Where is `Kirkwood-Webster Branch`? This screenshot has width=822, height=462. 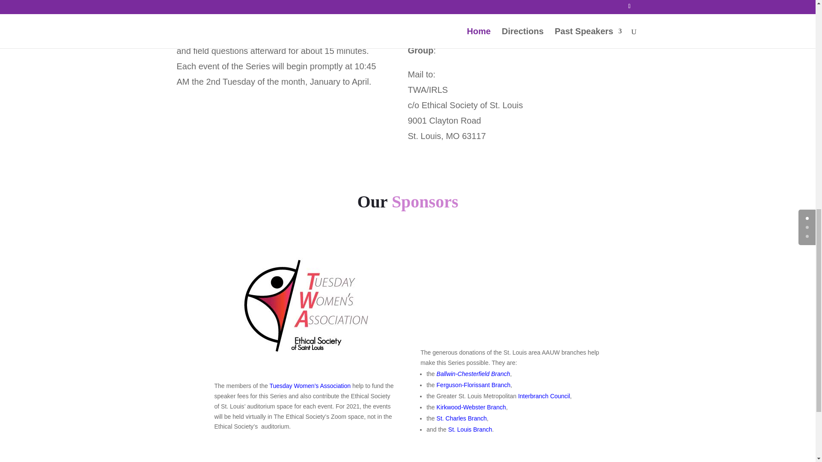
Kirkwood-Webster Branch is located at coordinates (471, 407).